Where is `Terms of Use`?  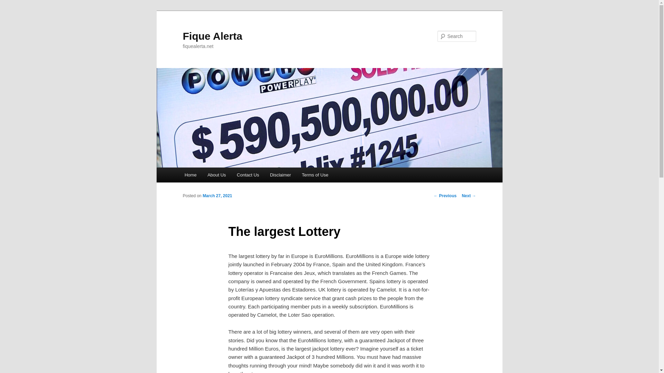
Terms of Use is located at coordinates (315, 175).